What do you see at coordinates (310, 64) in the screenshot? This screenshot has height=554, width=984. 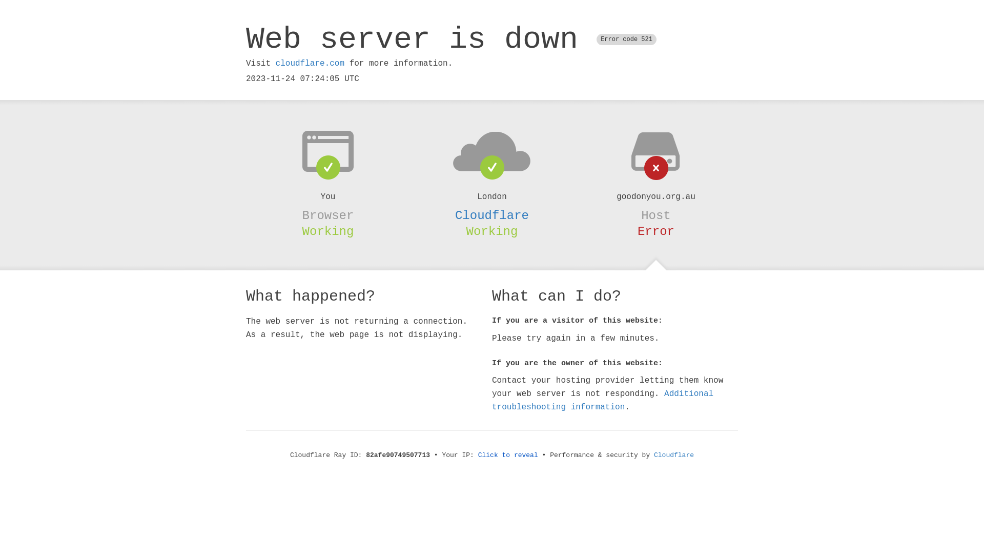 I see `cloudflare.com` at bounding box center [310, 64].